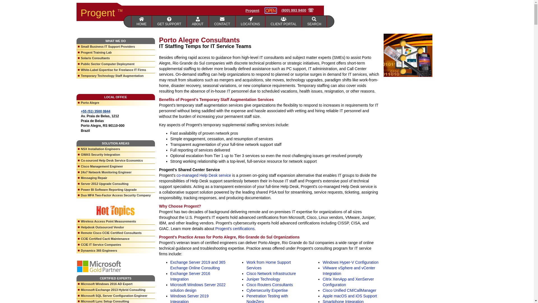 This screenshot has width=538, height=303. I want to click on SEARCH, so click(314, 21).